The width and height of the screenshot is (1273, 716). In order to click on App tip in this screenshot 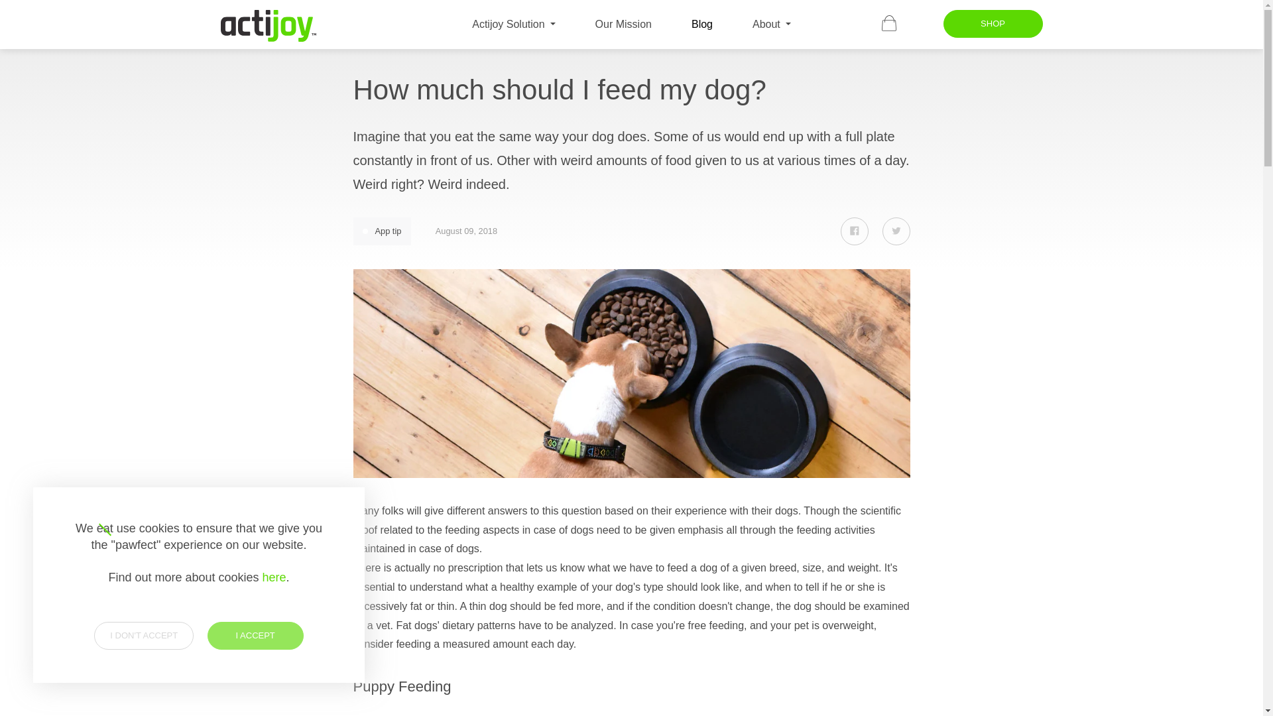, I will do `click(701, 24)`.